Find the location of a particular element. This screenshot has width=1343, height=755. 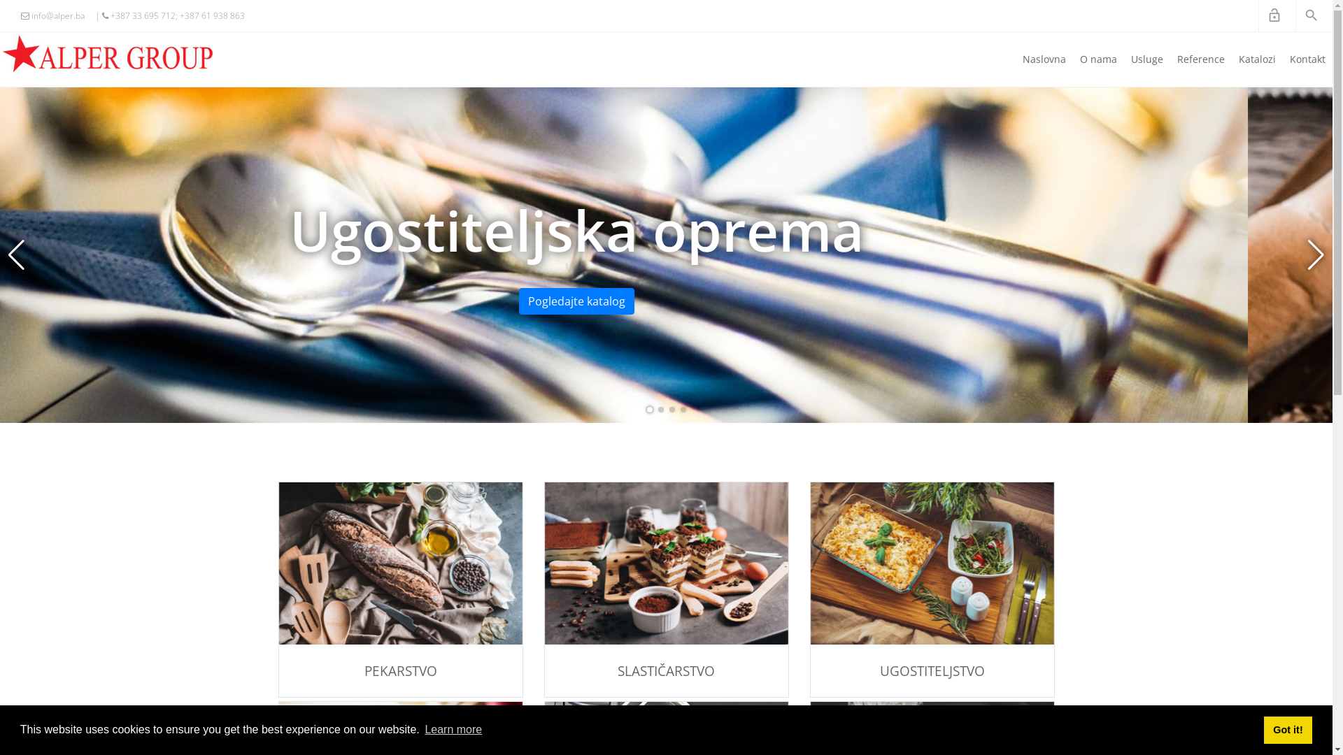

Pogledajte katalog is located at coordinates (671, 301).